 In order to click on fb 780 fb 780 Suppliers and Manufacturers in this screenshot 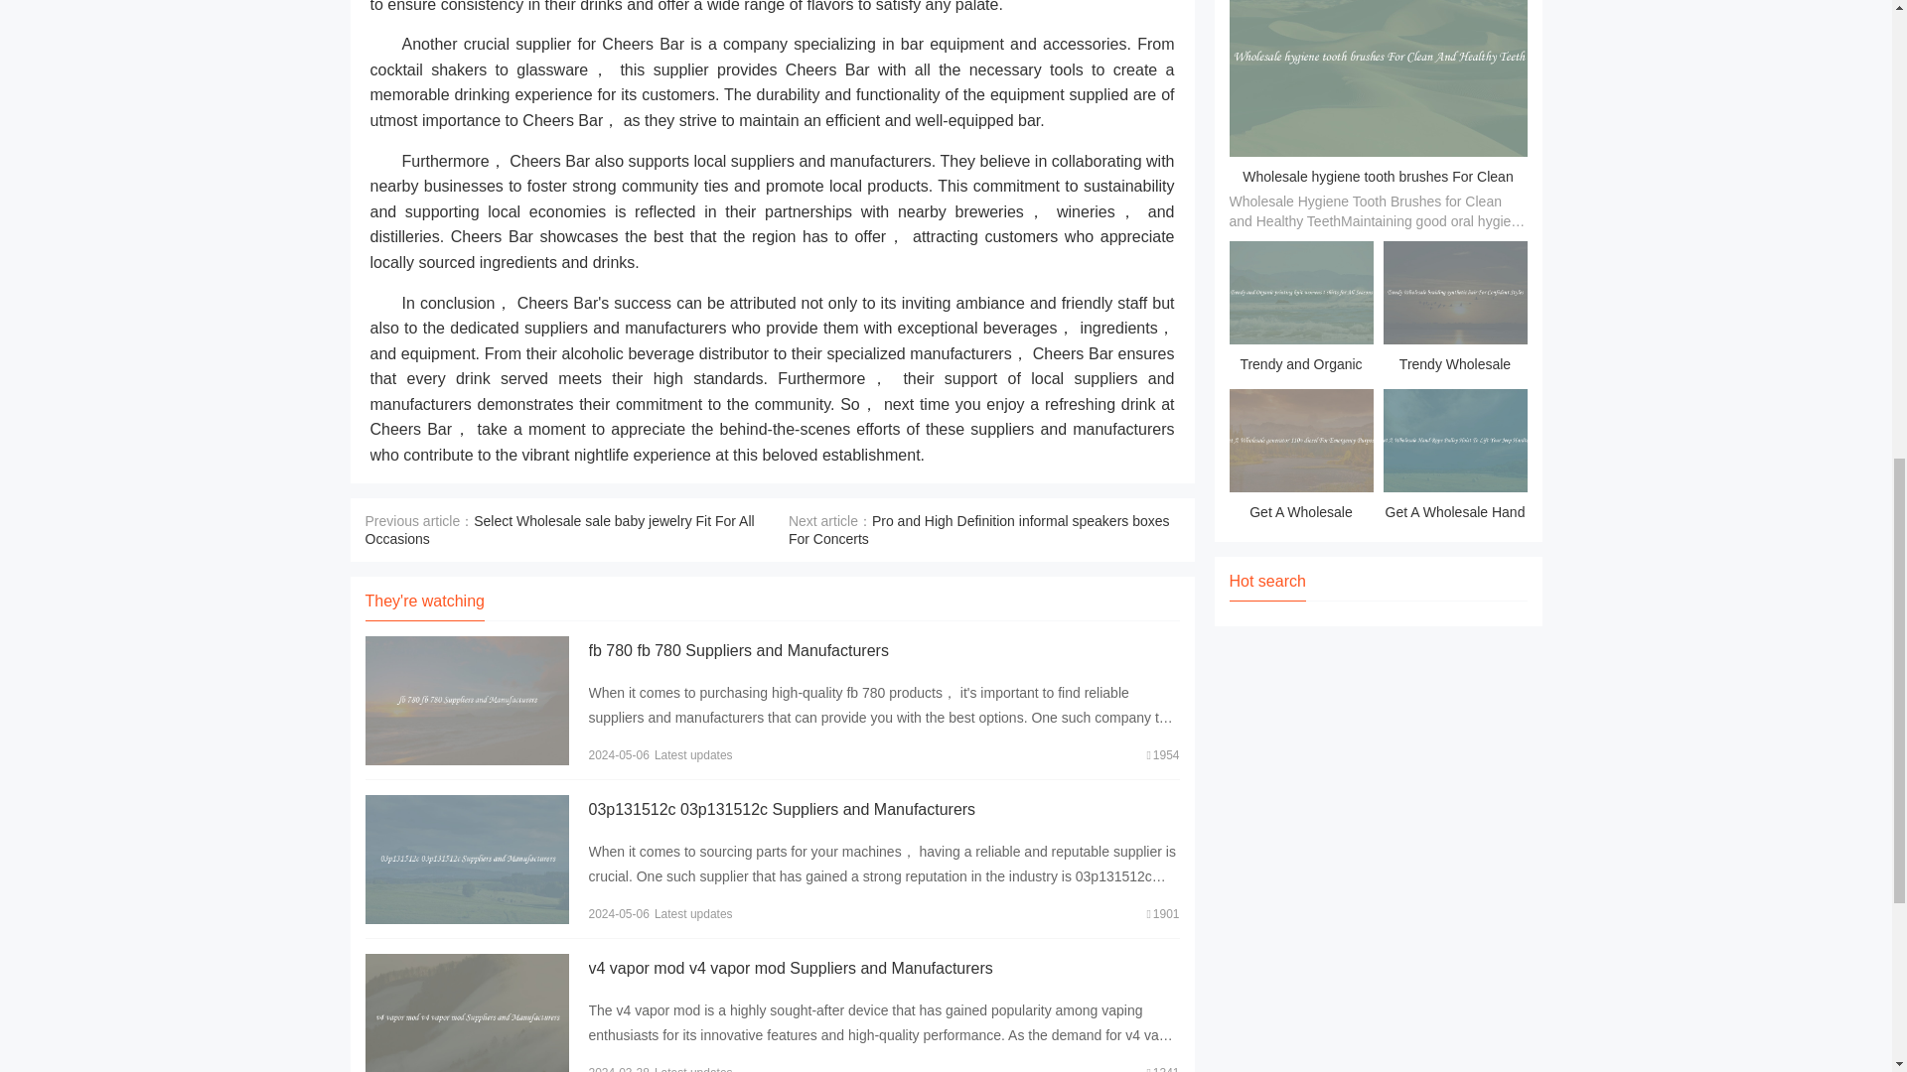, I will do `click(737, 650)`.